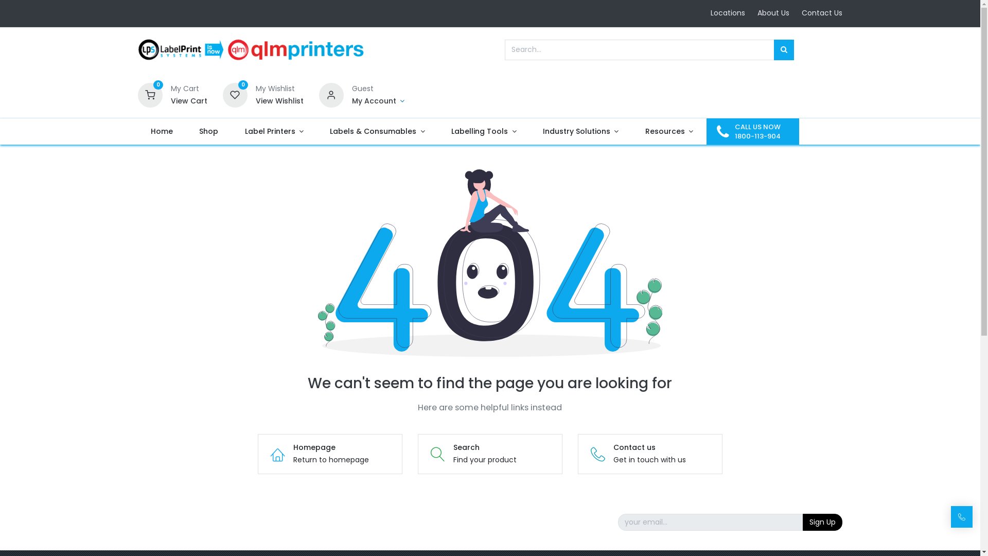 The height and width of the screenshot is (556, 988). I want to click on Contact Us, so click(822, 13).